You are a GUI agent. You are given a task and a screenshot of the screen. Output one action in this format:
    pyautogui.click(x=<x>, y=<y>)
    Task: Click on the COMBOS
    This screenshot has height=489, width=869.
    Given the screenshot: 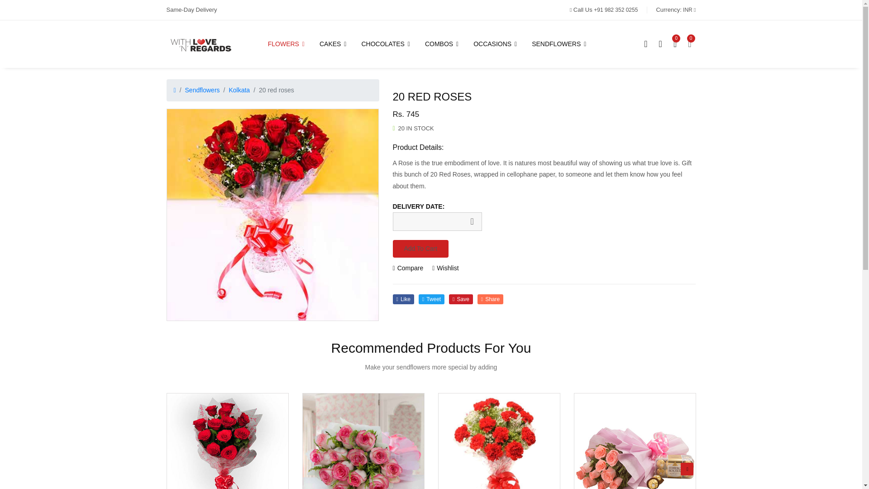 What is the action you would take?
    pyautogui.click(x=442, y=44)
    